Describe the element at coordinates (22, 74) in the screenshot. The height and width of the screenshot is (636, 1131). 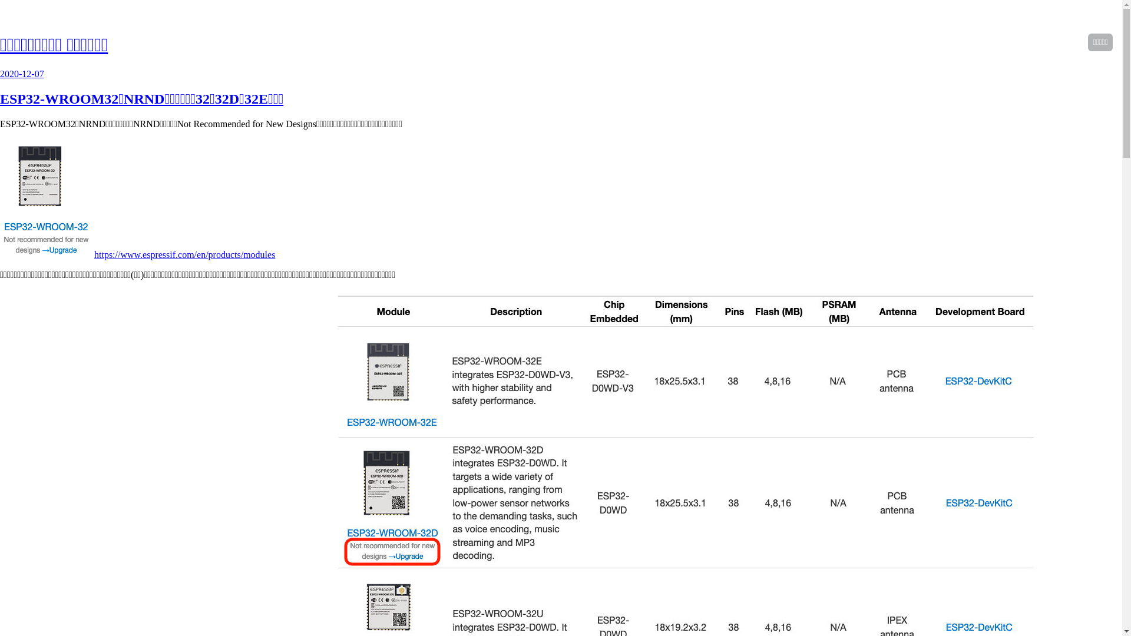
I see `2020-12-07` at that location.